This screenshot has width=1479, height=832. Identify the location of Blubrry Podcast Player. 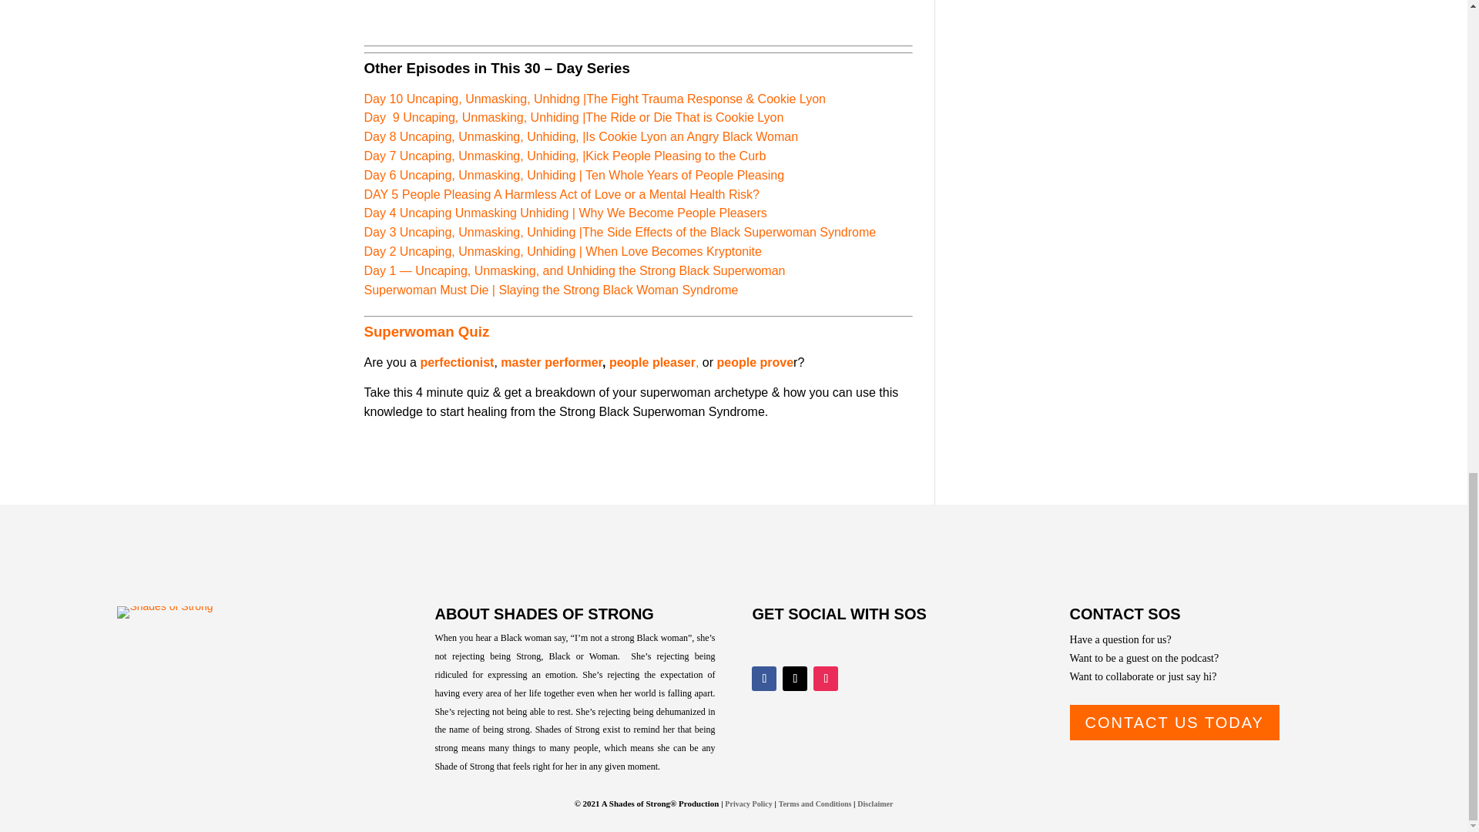
(638, 17).